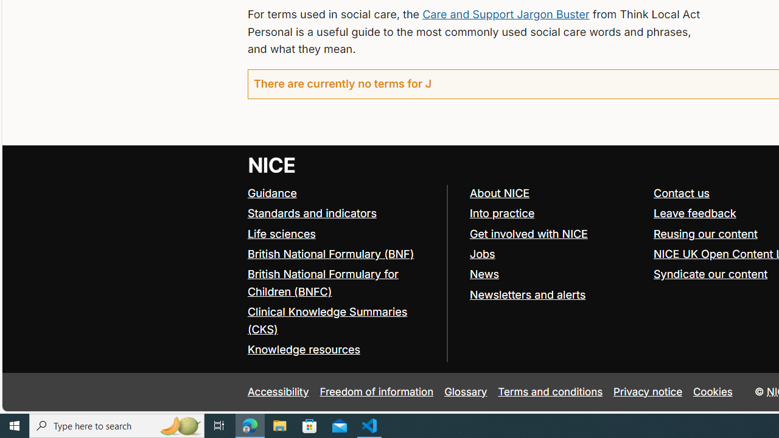  What do you see at coordinates (705, 234) in the screenshot?
I see `Reusing our content` at bounding box center [705, 234].